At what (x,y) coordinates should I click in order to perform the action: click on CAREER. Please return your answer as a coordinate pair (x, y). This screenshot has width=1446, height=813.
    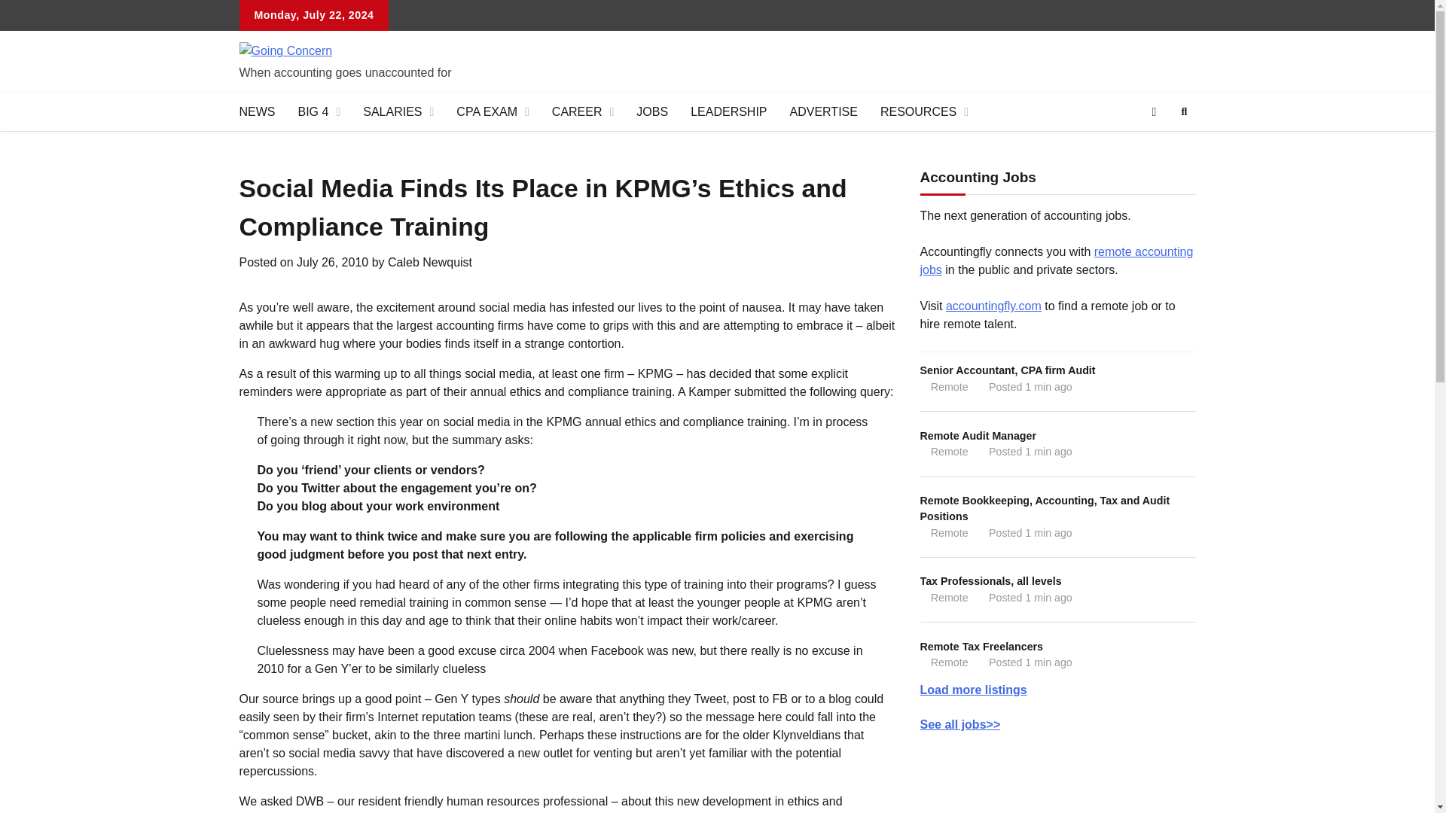
    Looking at the image, I should click on (583, 111).